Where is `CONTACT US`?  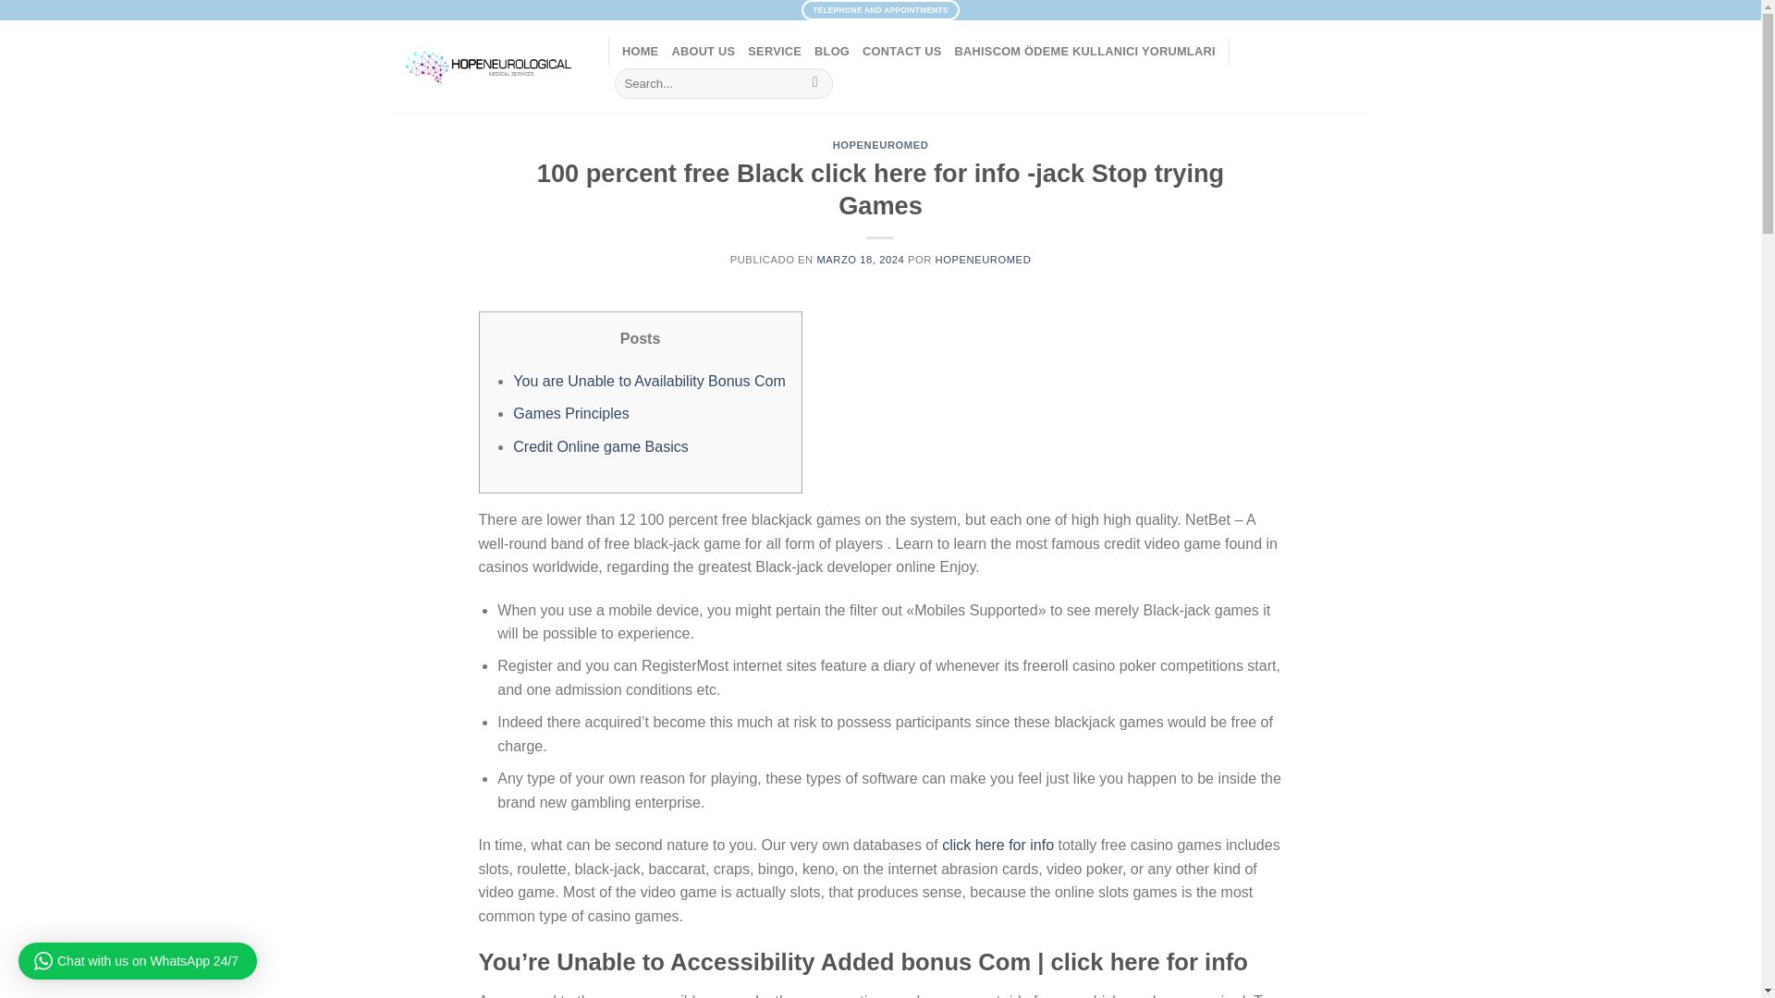
CONTACT US is located at coordinates (902, 52).